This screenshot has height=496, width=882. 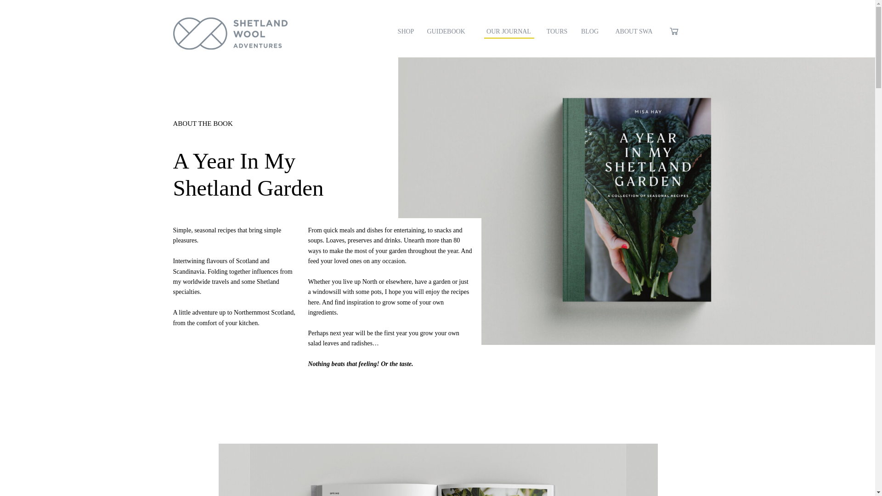 What do you see at coordinates (589, 33) in the screenshot?
I see `BLOG` at bounding box center [589, 33].